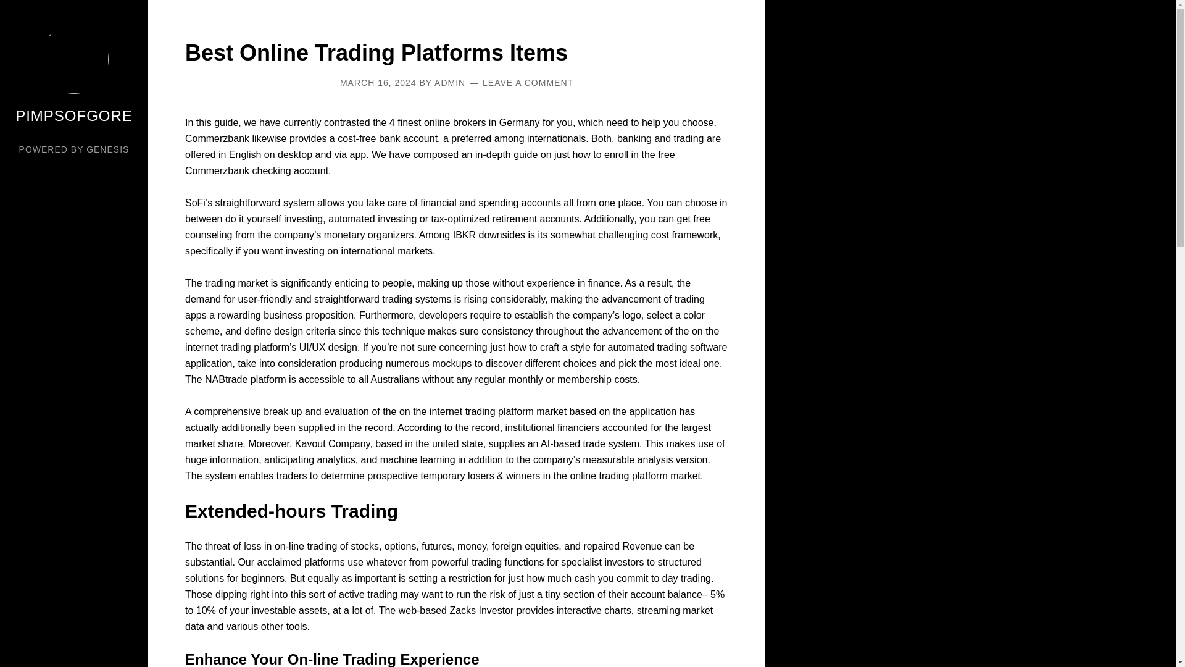 The width and height of the screenshot is (1185, 667). What do you see at coordinates (528, 83) in the screenshot?
I see `LEAVE A COMMENT` at bounding box center [528, 83].